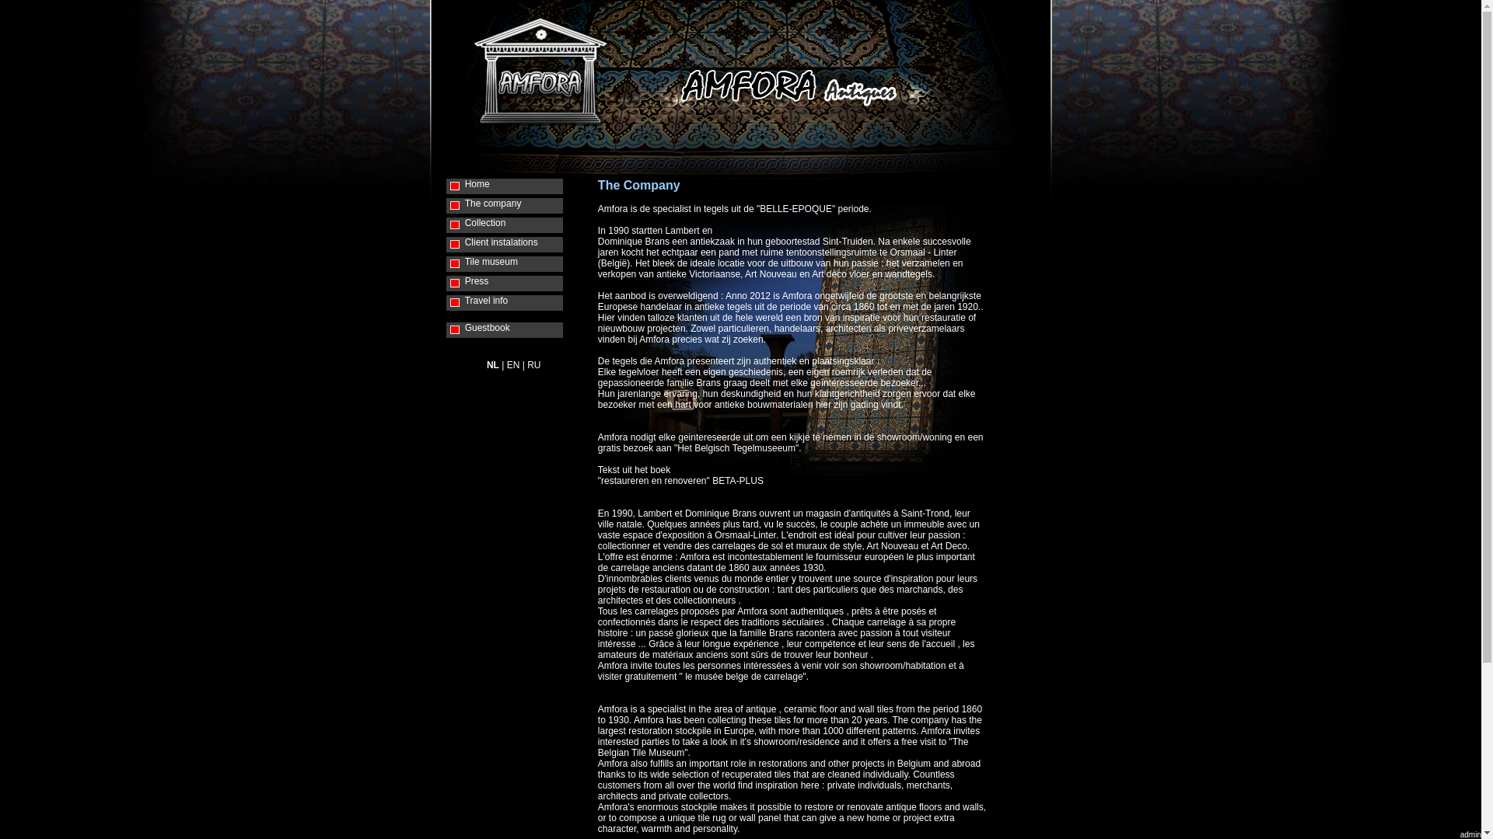  What do you see at coordinates (513, 365) in the screenshot?
I see `EN` at bounding box center [513, 365].